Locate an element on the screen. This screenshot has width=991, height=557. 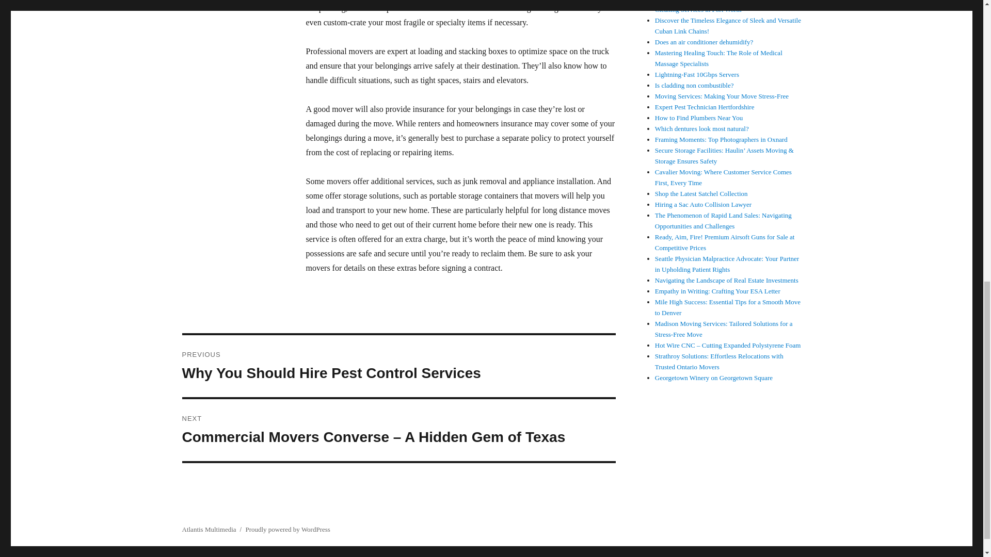
Does an air conditioner dehumidify? is located at coordinates (704, 42).